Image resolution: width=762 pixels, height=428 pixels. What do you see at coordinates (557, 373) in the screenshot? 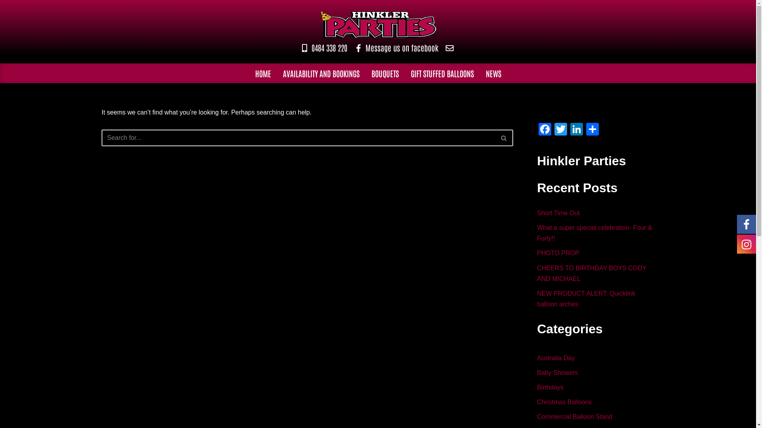
I see `Baby Showers` at bounding box center [557, 373].